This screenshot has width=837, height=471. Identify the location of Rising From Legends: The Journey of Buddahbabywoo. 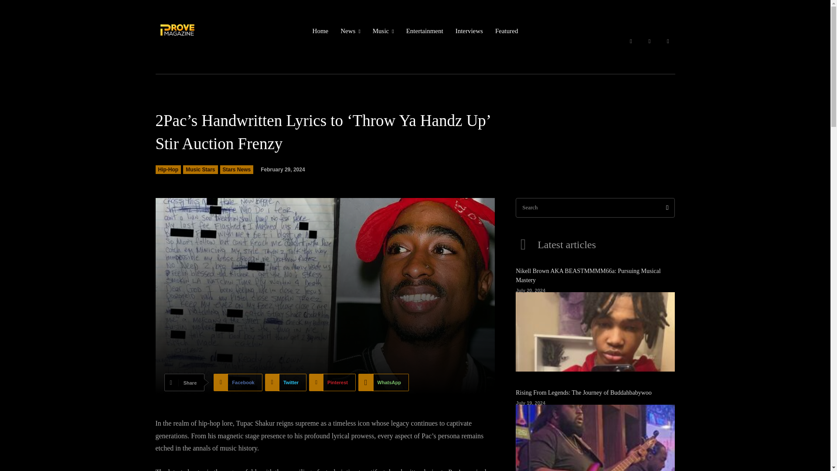
(595, 438).